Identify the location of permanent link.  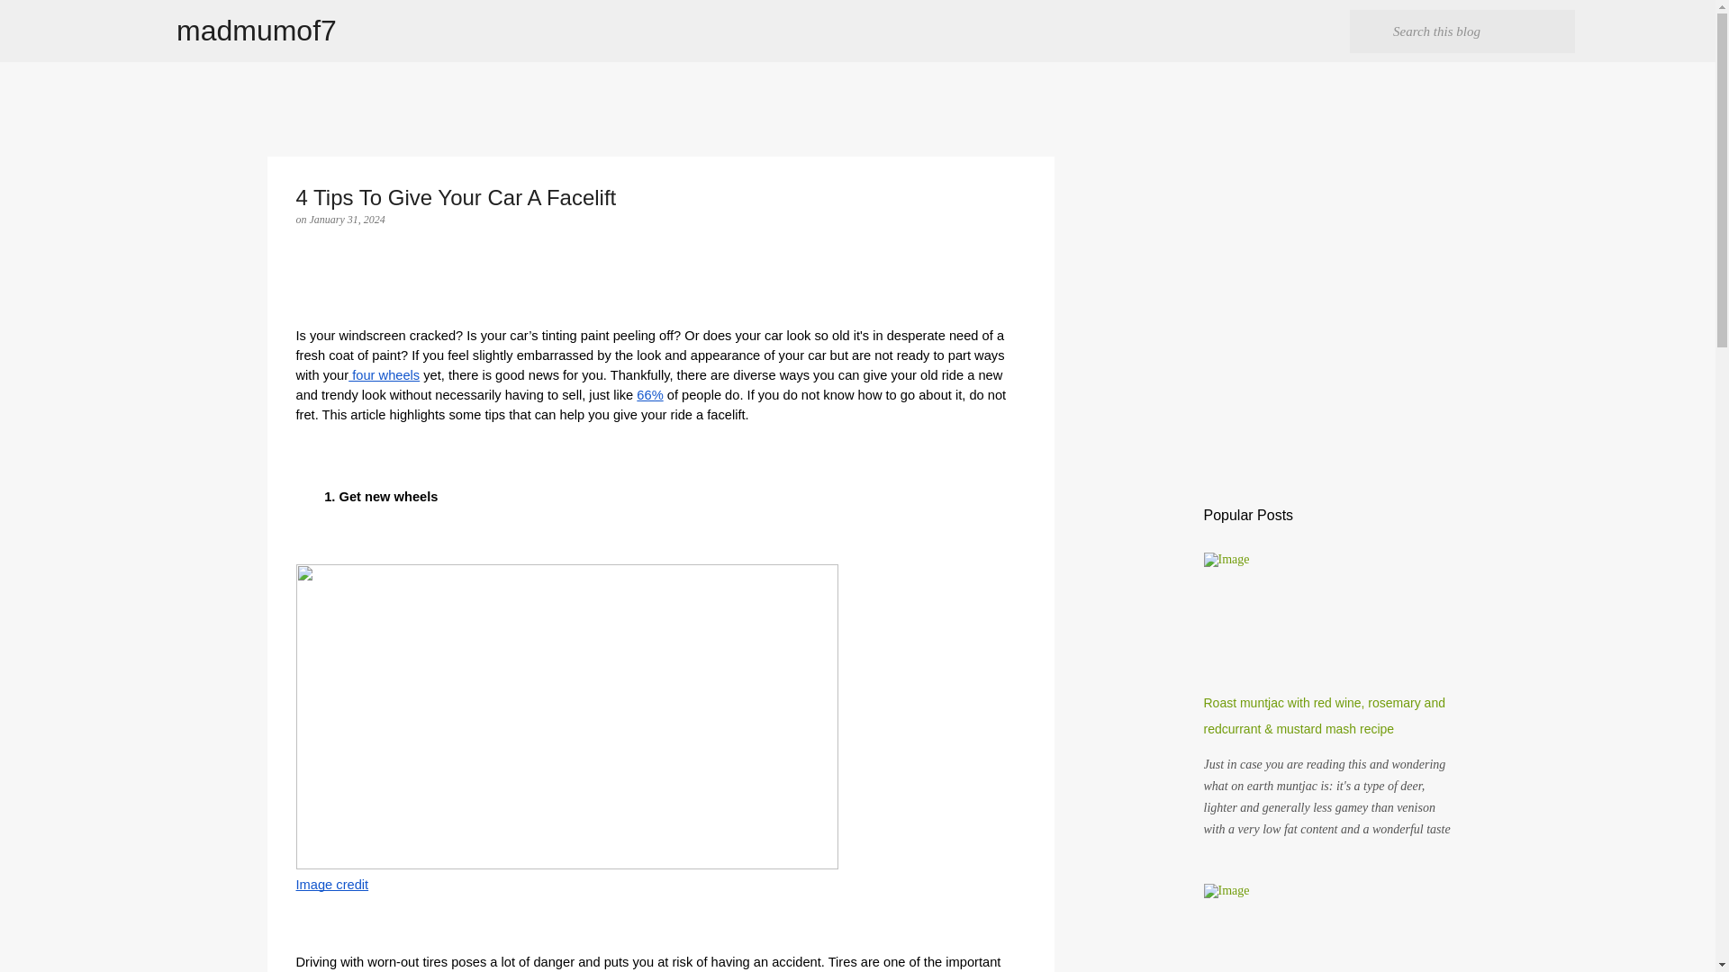
(348, 219).